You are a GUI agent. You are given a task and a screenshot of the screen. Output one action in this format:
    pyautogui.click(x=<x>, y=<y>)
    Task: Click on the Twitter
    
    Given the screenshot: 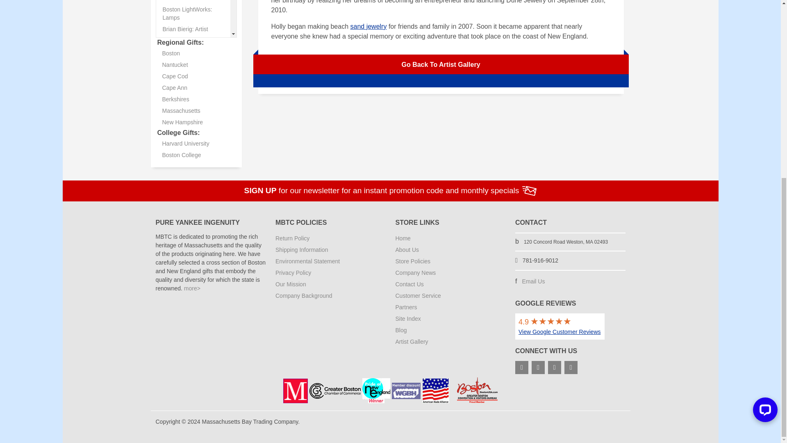 What is the action you would take?
    pyautogui.click(x=538, y=368)
    